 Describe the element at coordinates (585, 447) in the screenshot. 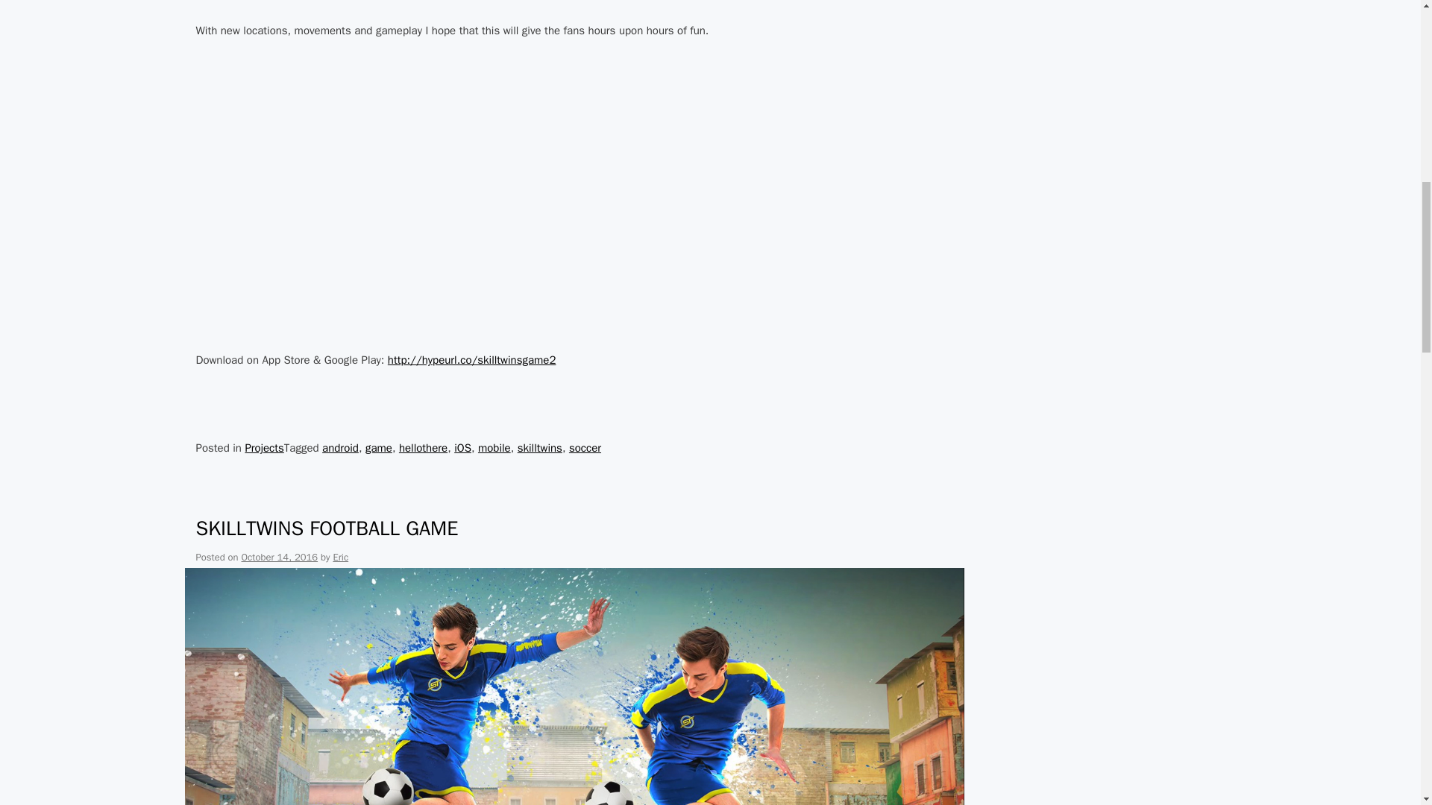

I see `soccer` at that location.